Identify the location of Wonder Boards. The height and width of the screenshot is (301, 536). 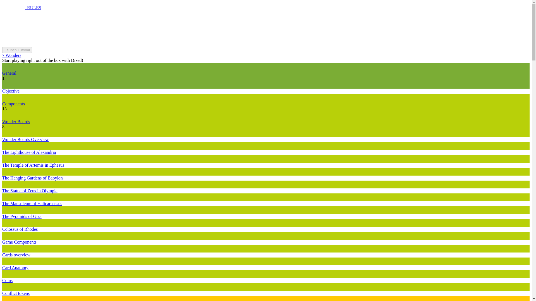
(16, 122).